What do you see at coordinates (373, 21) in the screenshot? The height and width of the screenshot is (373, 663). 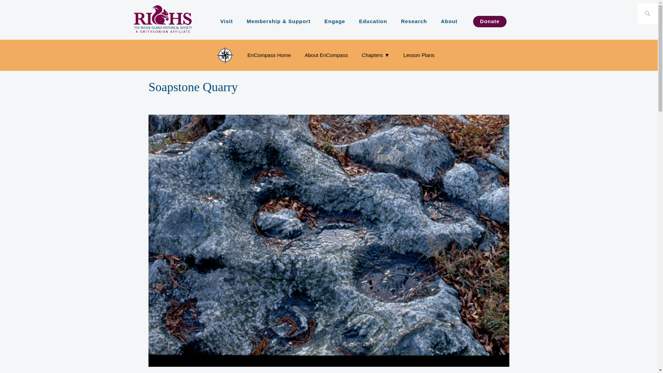 I see `Education` at bounding box center [373, 21].